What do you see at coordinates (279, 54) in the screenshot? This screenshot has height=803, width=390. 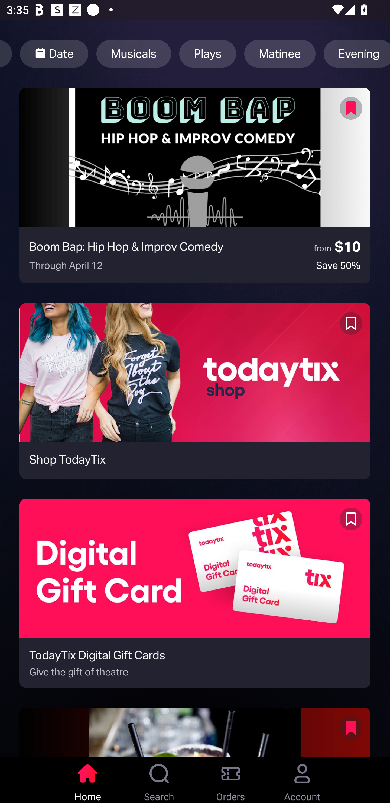 I see `Matinee` at bounding box center [279, 54].